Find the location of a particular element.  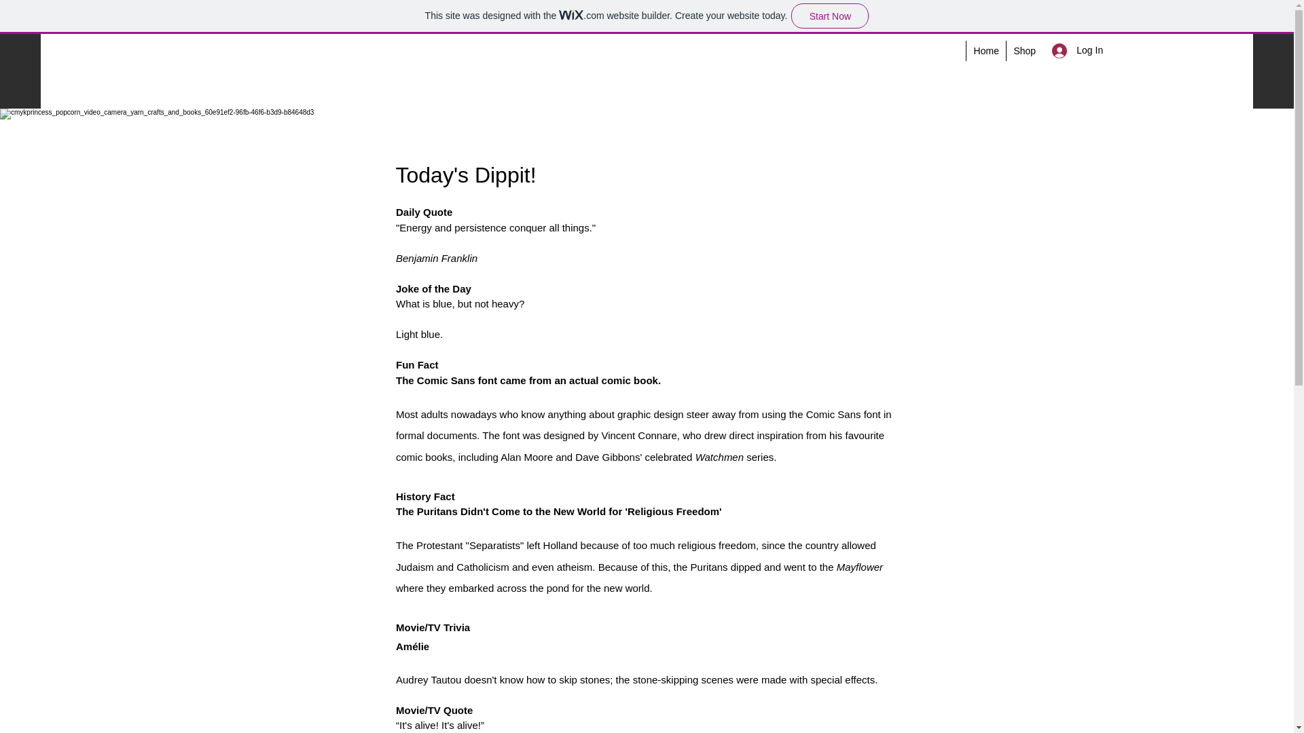

designed by Vincent Connare is located at coordinates (610, 435).